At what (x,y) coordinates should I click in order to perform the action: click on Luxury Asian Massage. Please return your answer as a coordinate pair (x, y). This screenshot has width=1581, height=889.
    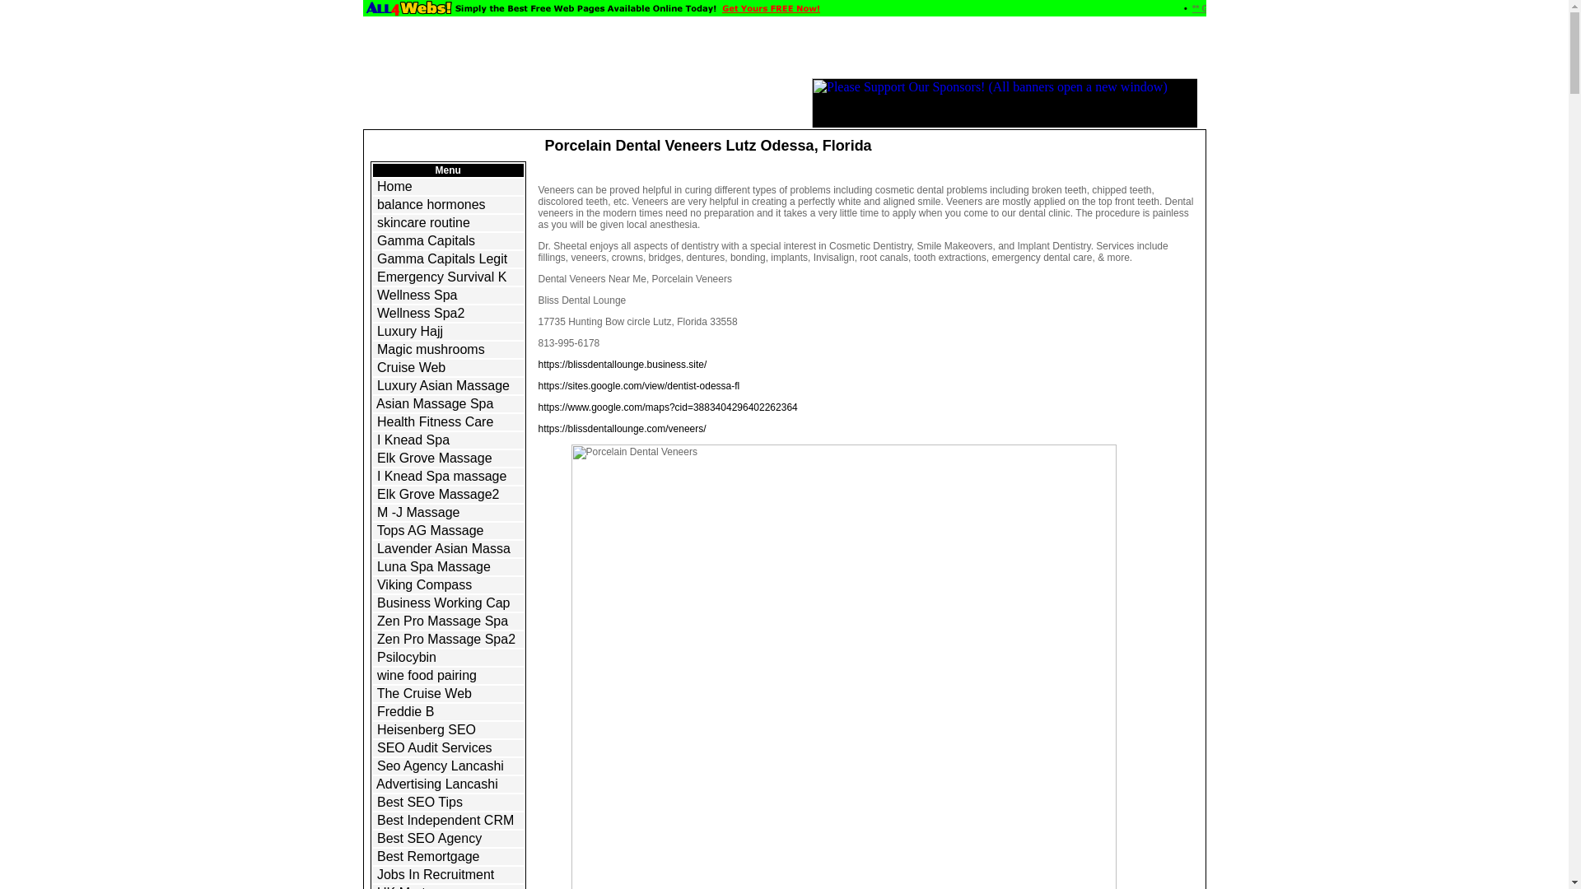
    Looking at the image, I should click on (443, 385).